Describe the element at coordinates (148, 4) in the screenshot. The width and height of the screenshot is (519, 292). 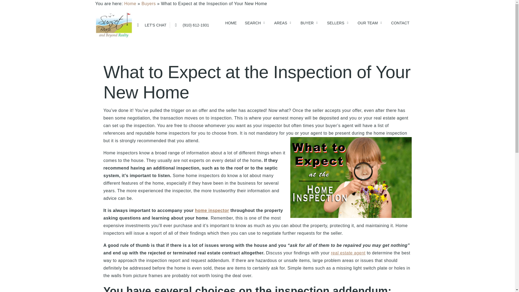
I see `Buyers` at that location.